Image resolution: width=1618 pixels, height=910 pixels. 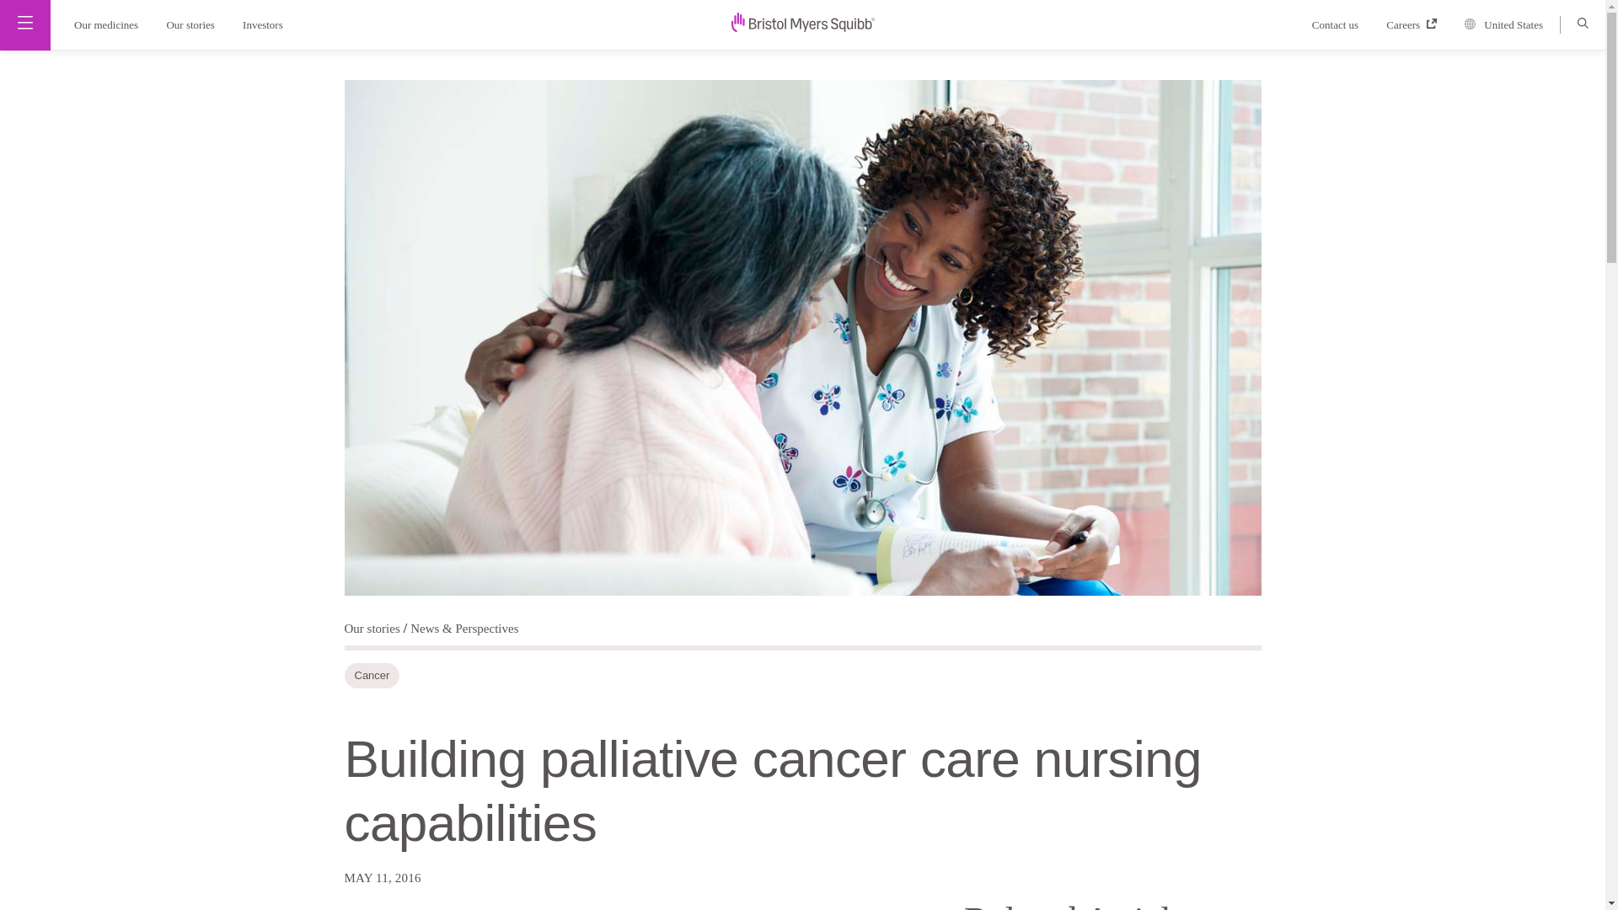 What do you see at coordinates (25, 22) in the screenshot?
I see `Main Menu` at bounding box center [25, 22].